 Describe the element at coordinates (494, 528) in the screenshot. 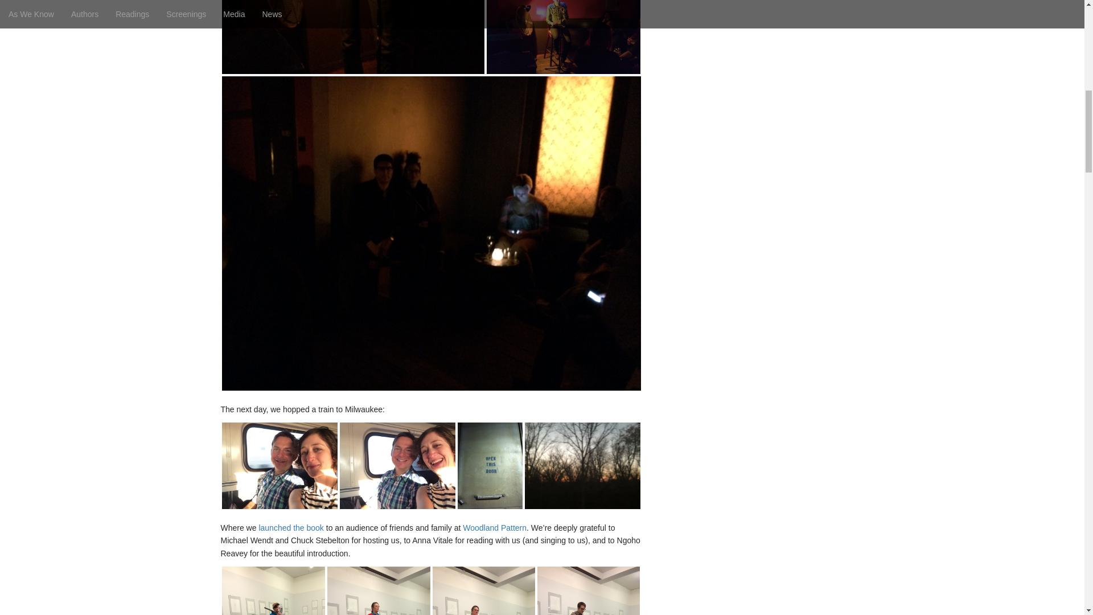

I see `Woodland Pattern` at that location.